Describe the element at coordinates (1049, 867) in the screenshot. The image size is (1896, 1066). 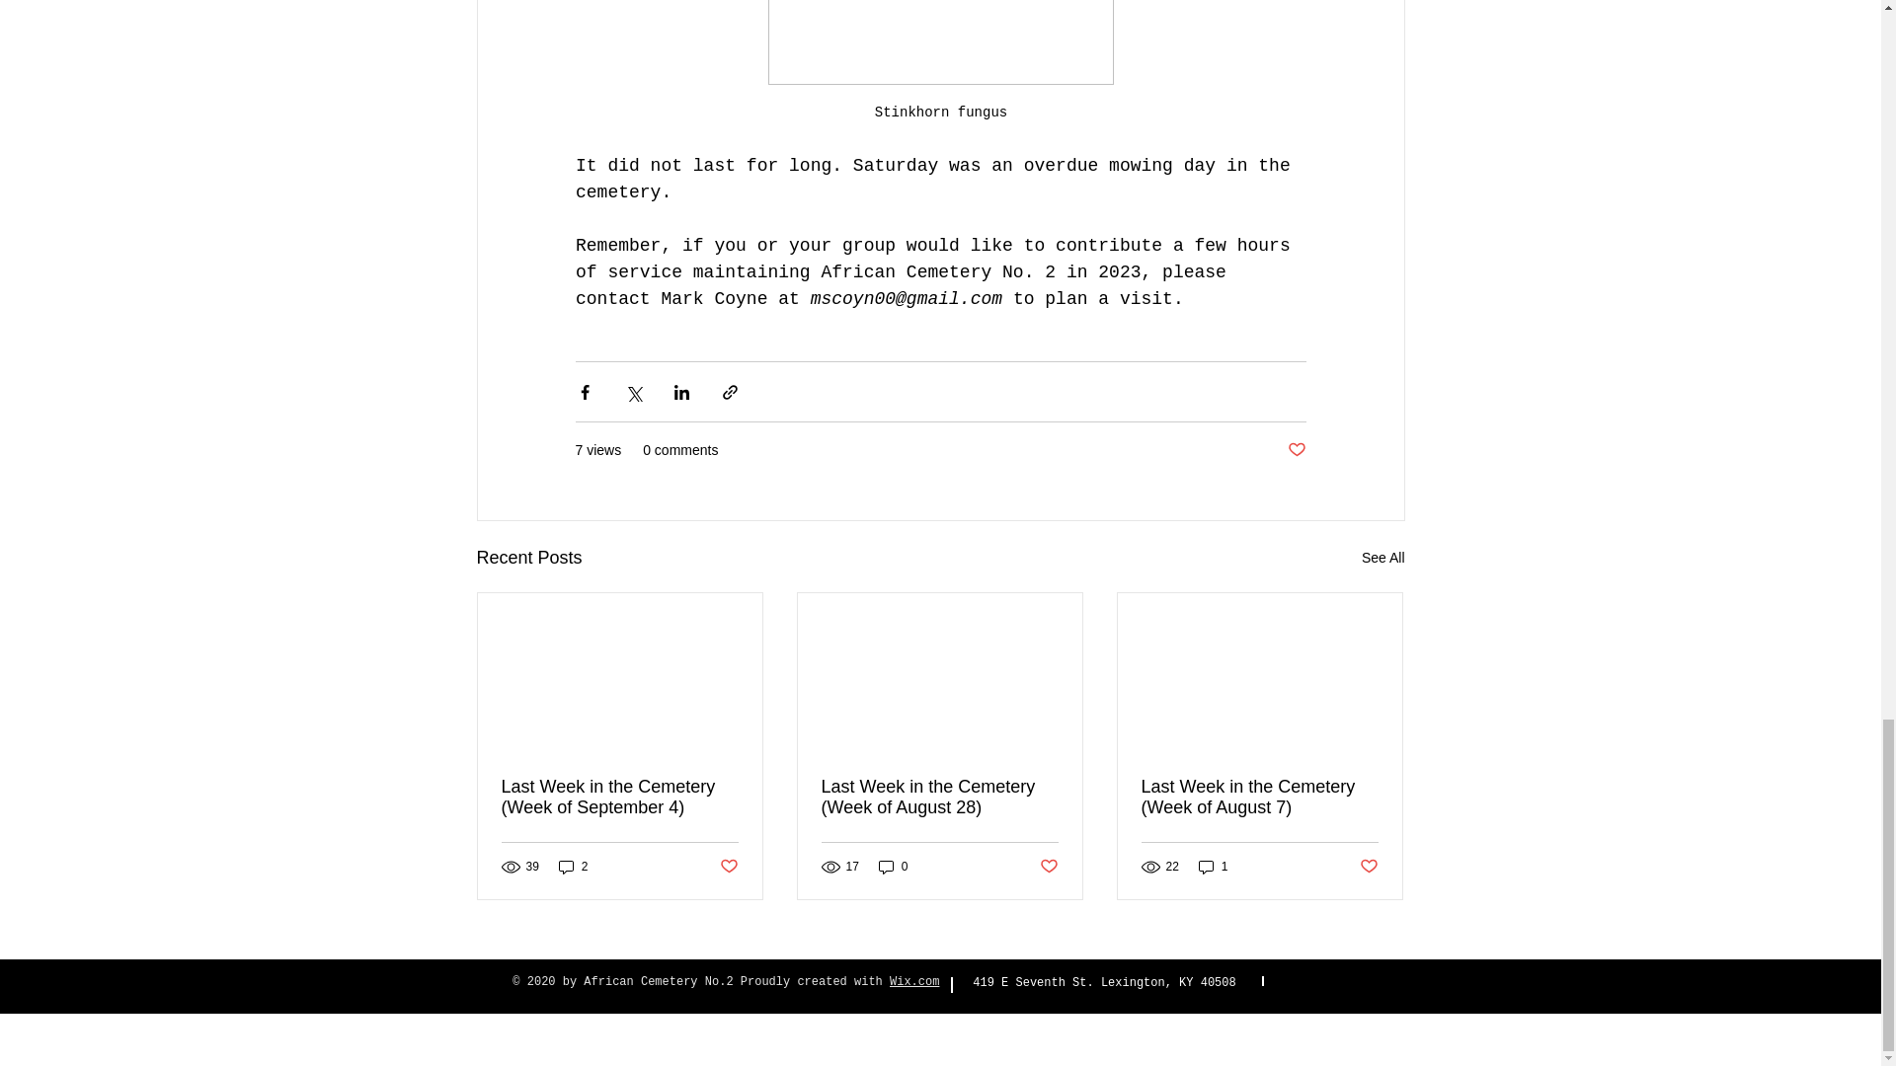
I see `Post not marked as liked` at that location.